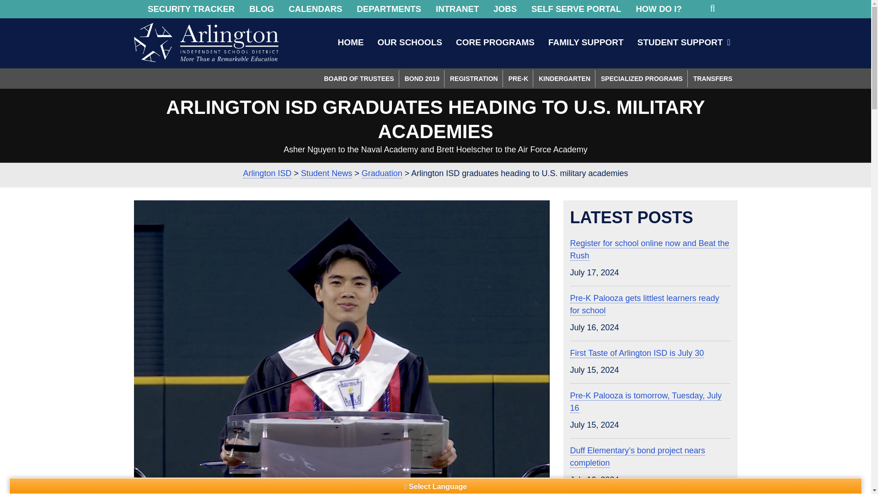 This screenshot has width=878, height=494. Describe the element at coordinates (315, 9) in the screenshot. I see `CALENDARS` at that location.